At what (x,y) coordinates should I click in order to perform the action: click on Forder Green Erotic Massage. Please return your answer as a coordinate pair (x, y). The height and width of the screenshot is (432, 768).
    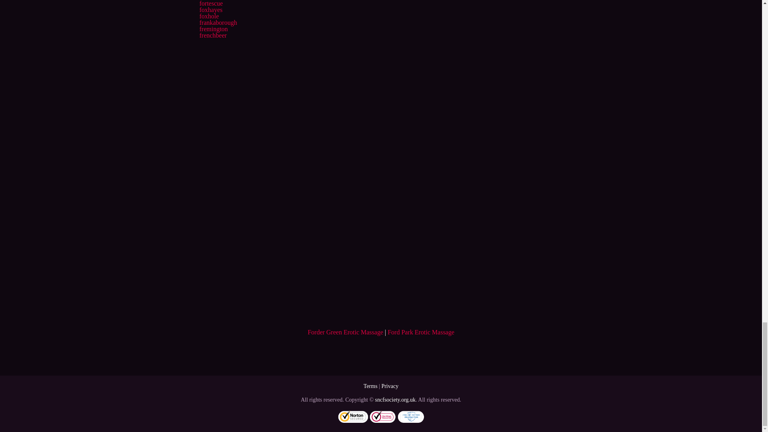
    Looking at the image, I should click on (346, 332).